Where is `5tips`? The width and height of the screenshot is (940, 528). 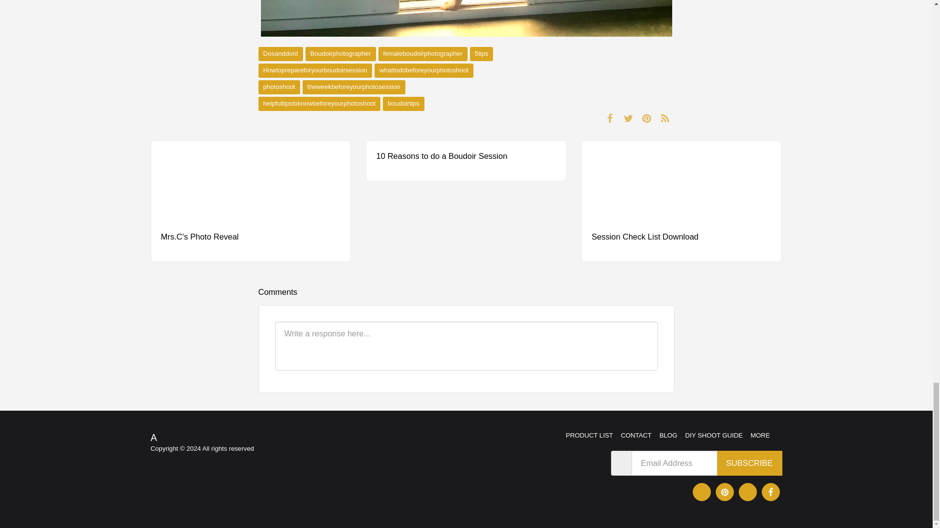
5tips is located at coordinates (482, 54).